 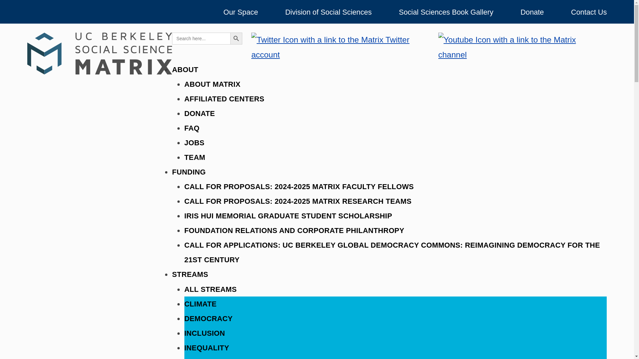 What do you see at coordinates (288, 215) in the screenshot?
I see `IRIS HUI MEMORIAL GRADUATE STUDENT SCHOLARSHIP` at bounding box center [288, 215].